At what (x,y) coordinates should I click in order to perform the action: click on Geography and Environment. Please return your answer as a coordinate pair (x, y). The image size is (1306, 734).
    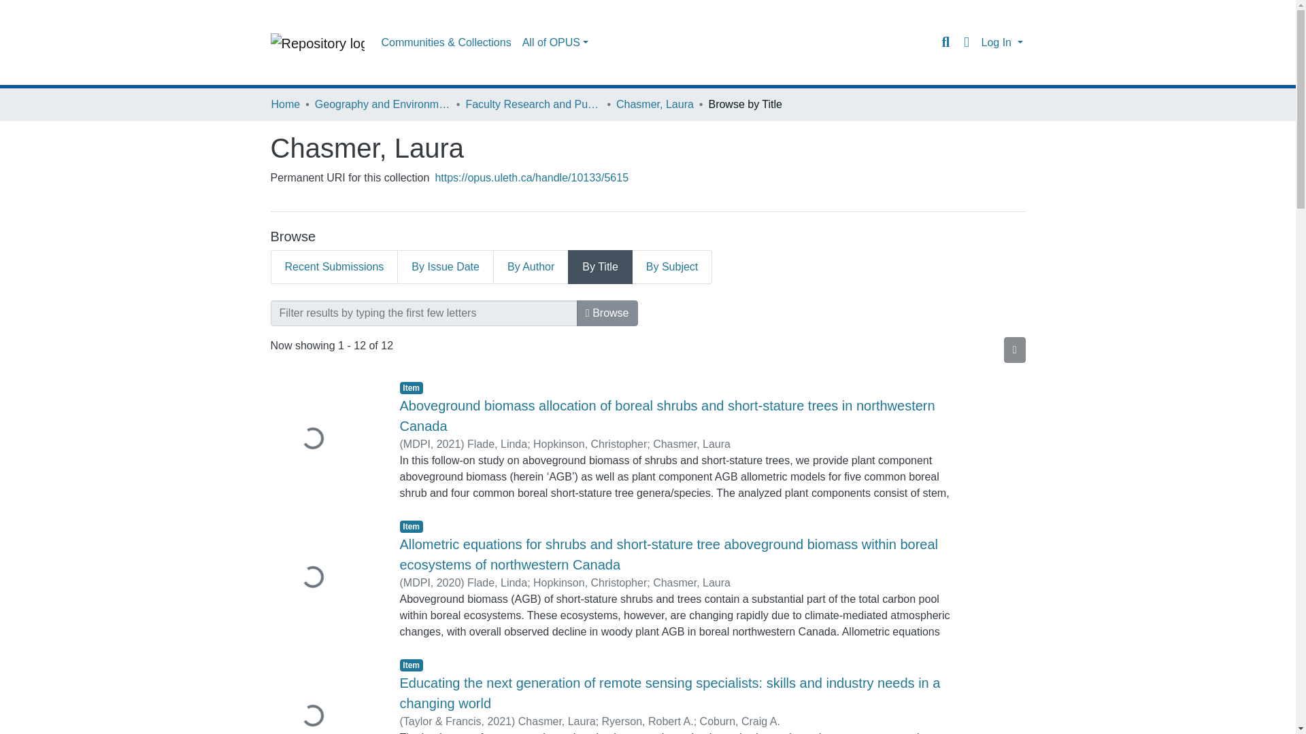
    Looking at the image, I should click on (382, 105).